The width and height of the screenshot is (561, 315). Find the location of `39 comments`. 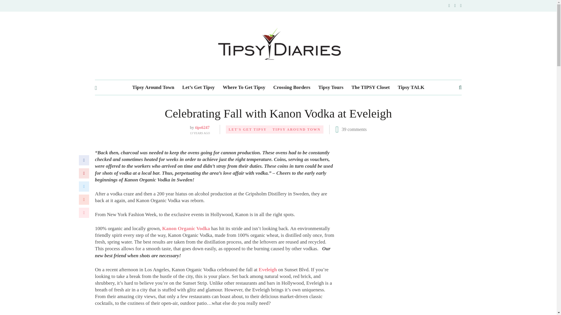

39 comments is located at coordinates (354, 129).